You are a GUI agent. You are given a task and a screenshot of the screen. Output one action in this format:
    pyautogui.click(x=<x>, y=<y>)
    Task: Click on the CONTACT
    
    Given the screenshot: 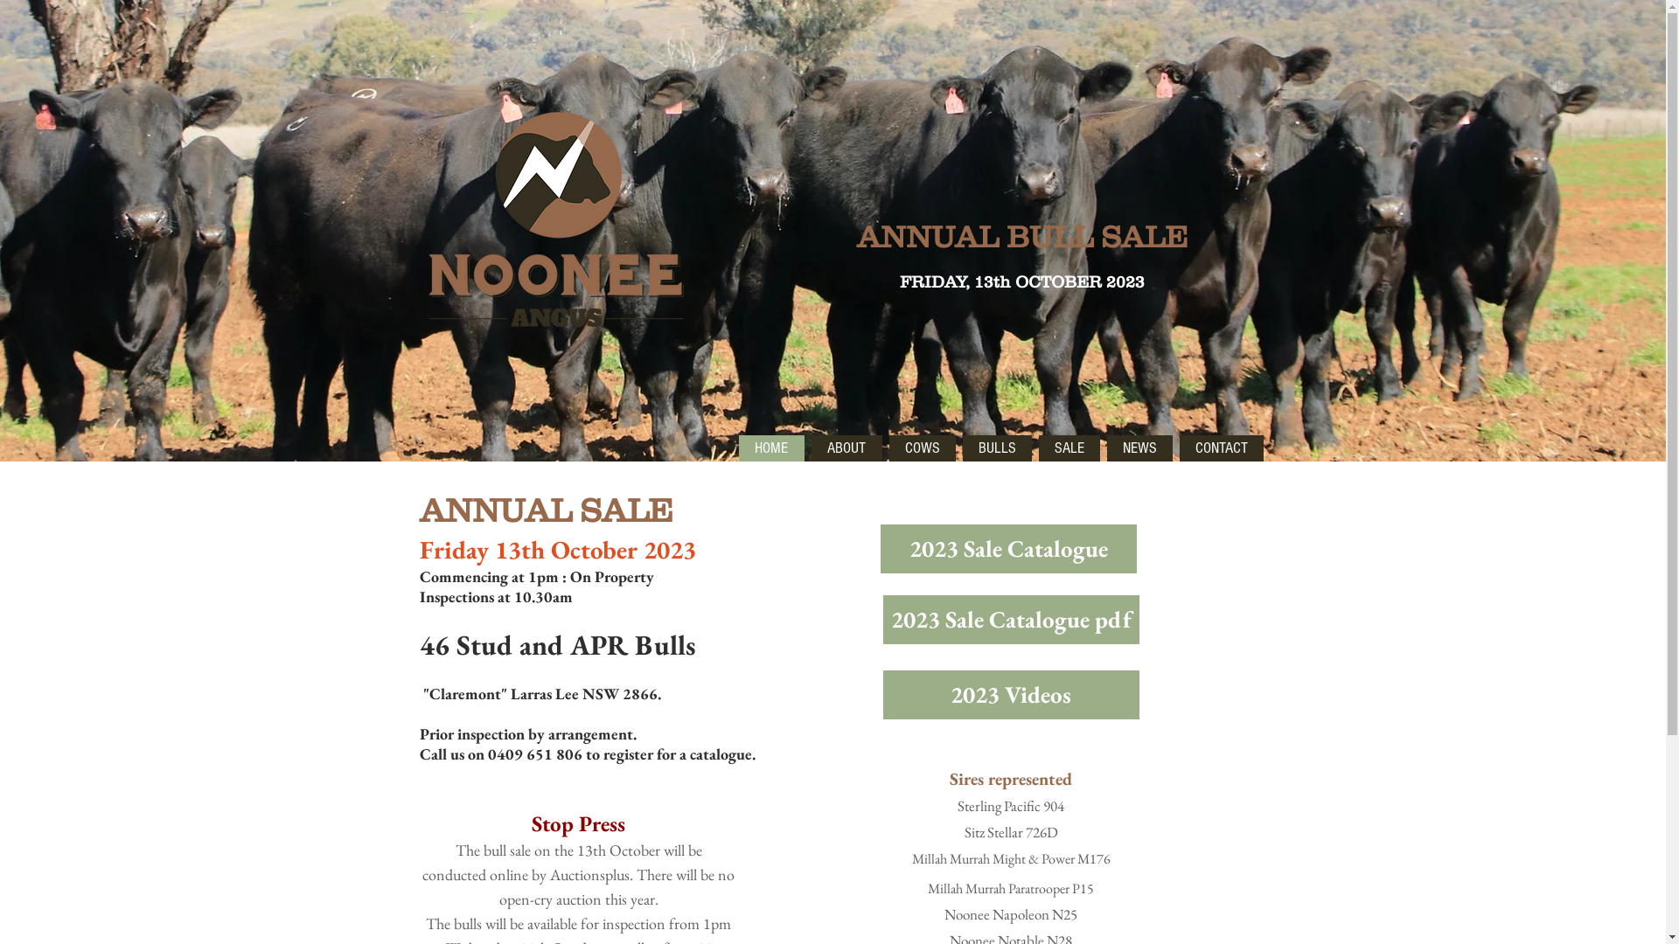 What is the action you would take?
    pyautogui.click(x=1221, y=448)
    